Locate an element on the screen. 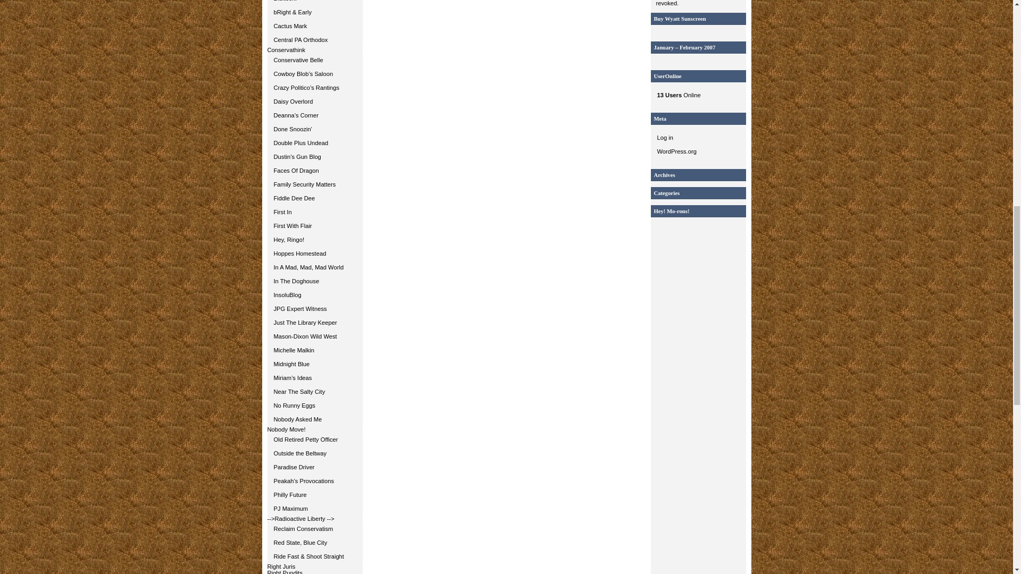 The width and height of the screenshot is (1021, 574). Conservative Belle is located at coordinates (314, 60).